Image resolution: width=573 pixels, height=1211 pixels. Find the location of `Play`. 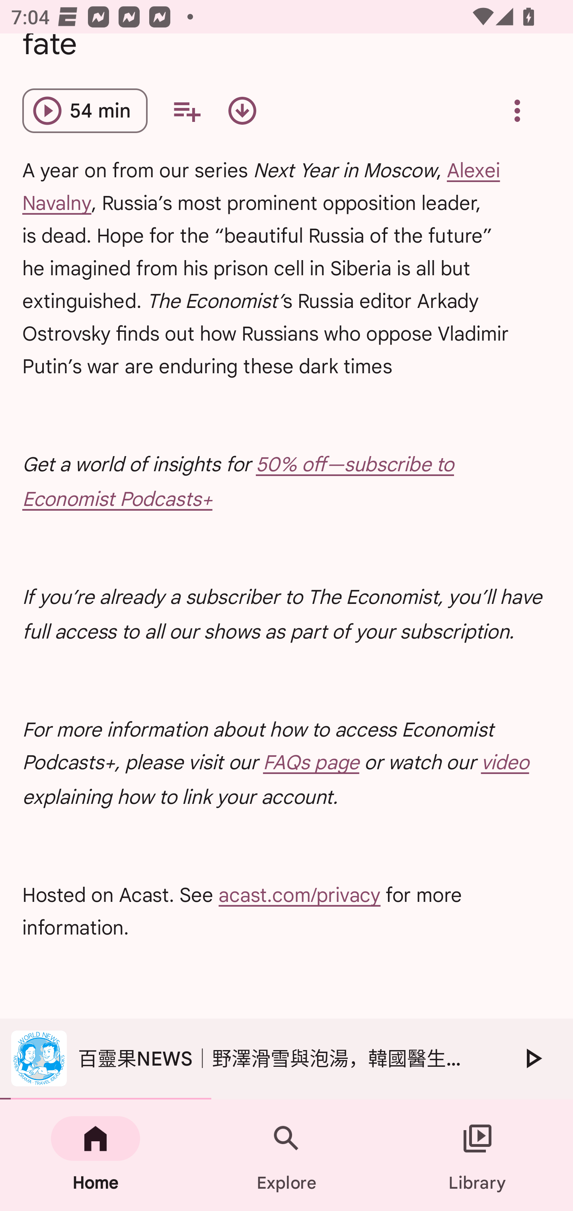

Play is located at coordinates (532, 1058).